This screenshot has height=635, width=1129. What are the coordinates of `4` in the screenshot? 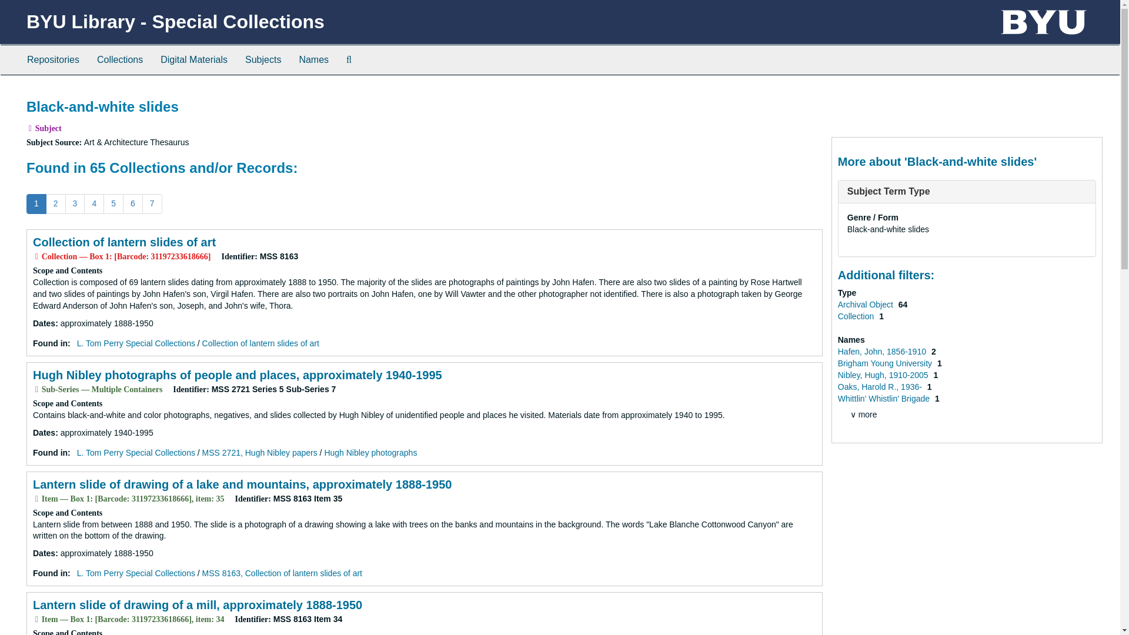 It's located at (93, 203).